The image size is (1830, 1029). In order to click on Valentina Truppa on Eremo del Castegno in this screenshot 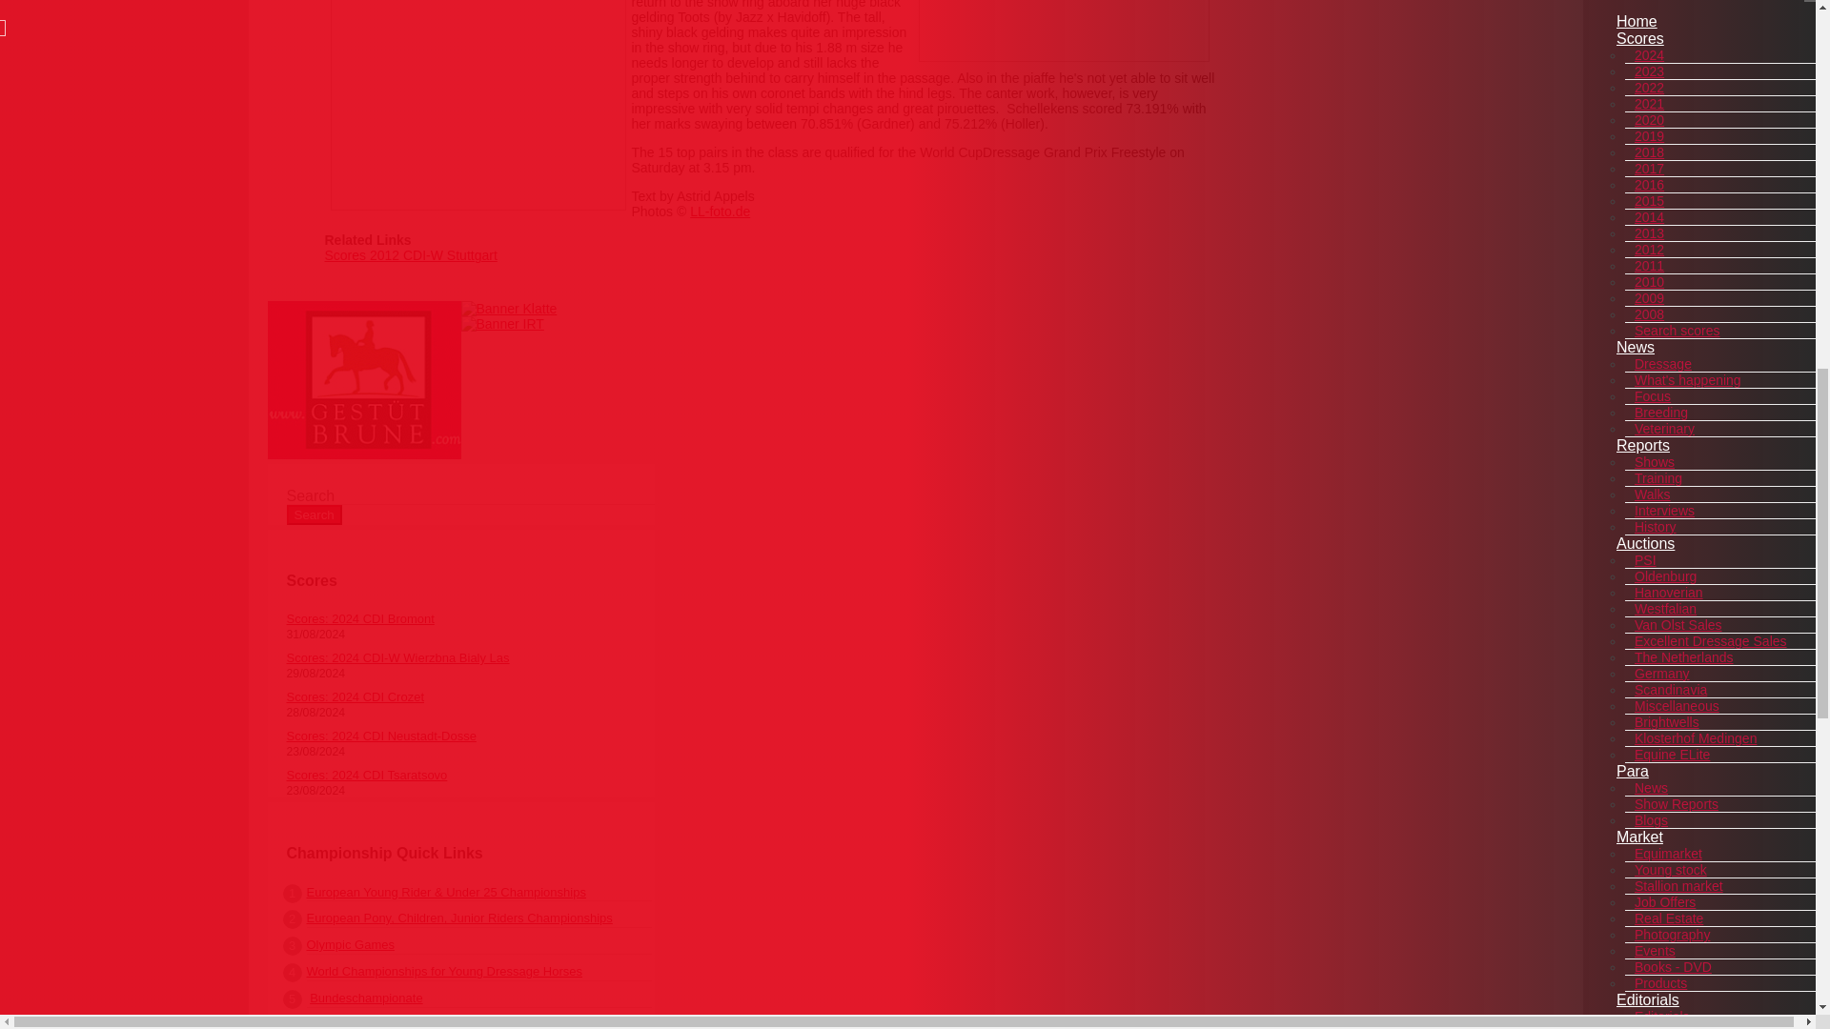, I will do `click(1064, 30)`.